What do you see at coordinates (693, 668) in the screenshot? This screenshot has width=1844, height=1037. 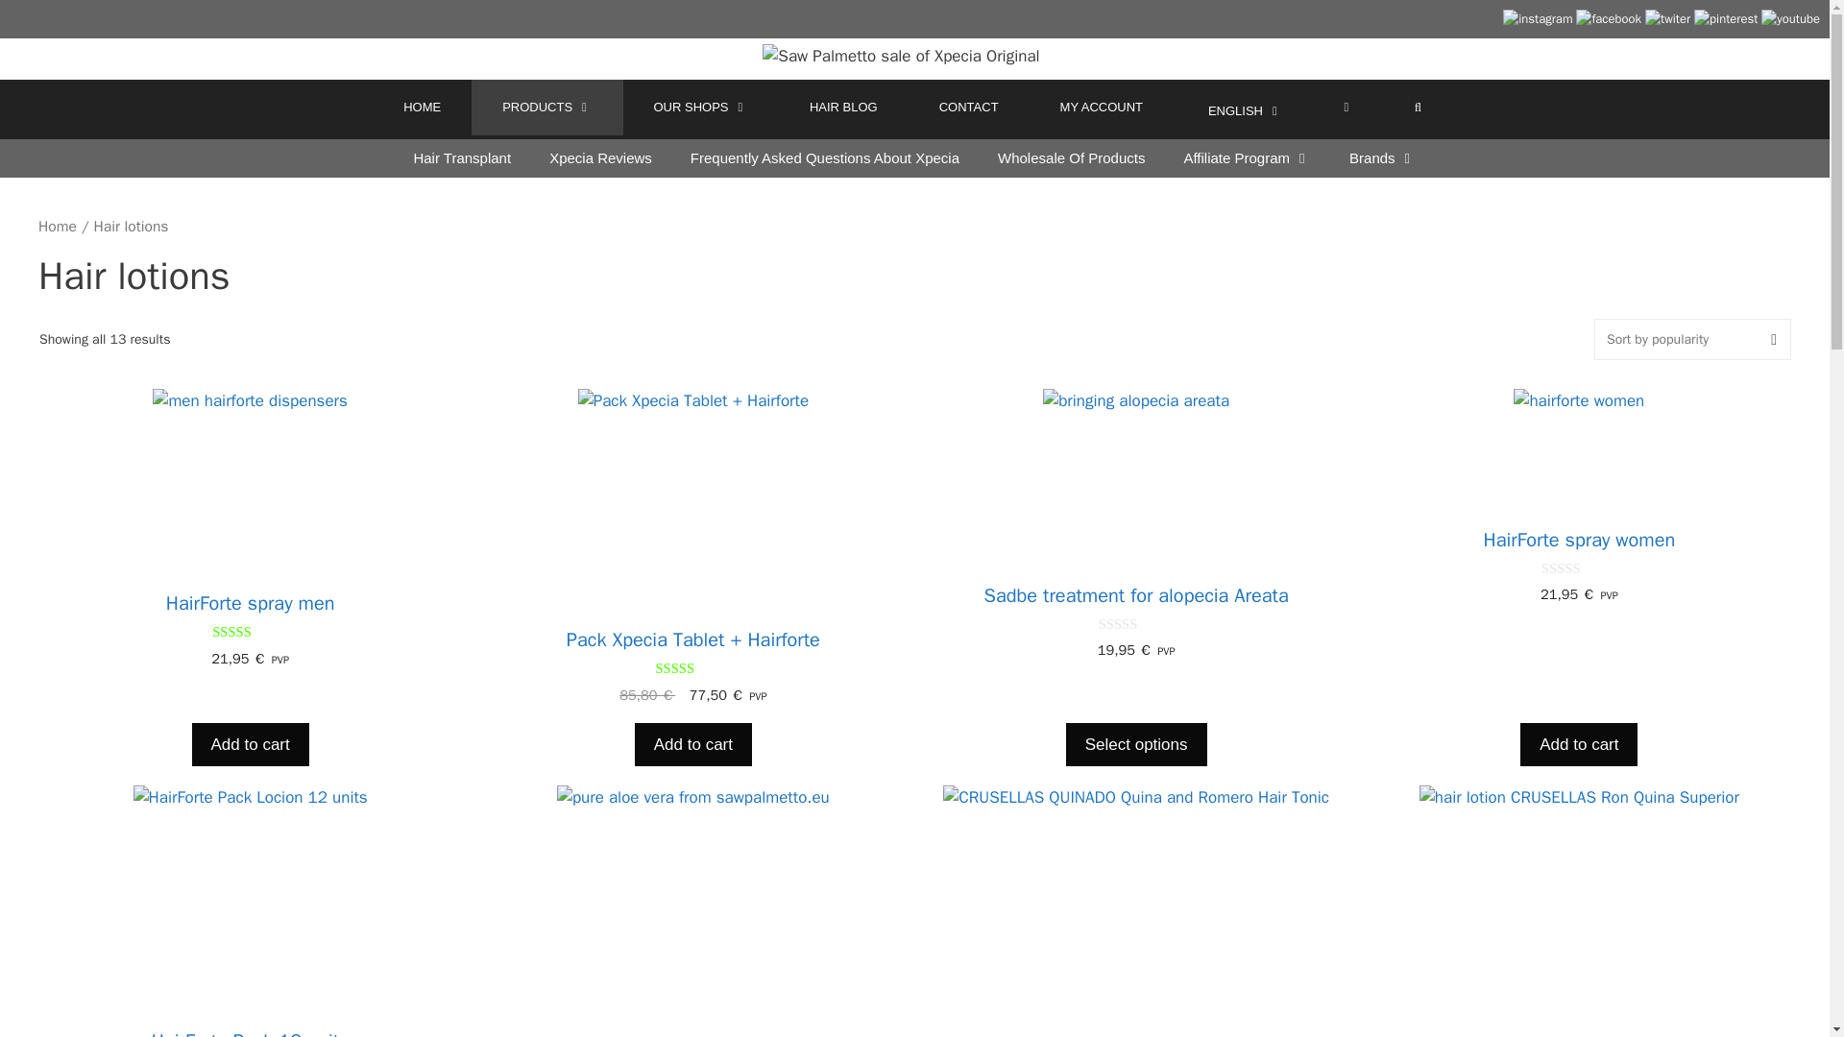 I see `Rated 4.94 out of 5` at bounding box center [693, 668].